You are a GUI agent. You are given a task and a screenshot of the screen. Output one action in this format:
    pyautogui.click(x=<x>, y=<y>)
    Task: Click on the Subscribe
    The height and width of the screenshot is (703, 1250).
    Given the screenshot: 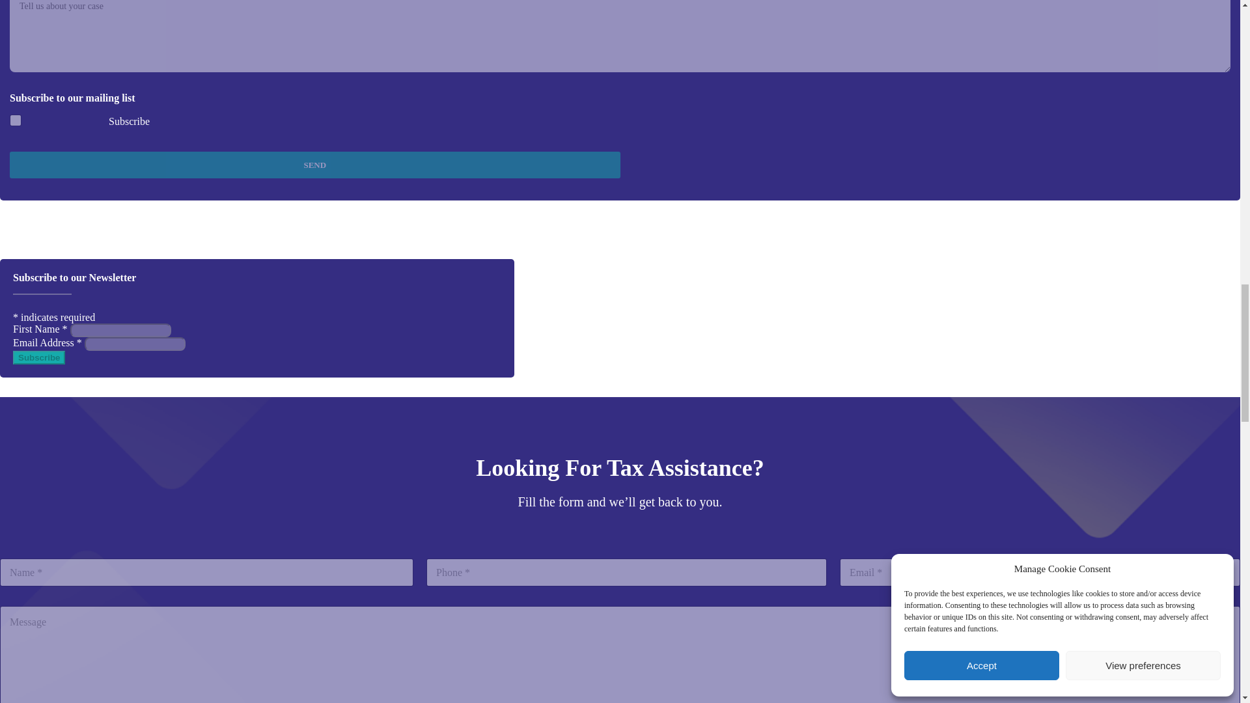 What is the action you would take?
    pyautogui.click(x=60, y=122)
    